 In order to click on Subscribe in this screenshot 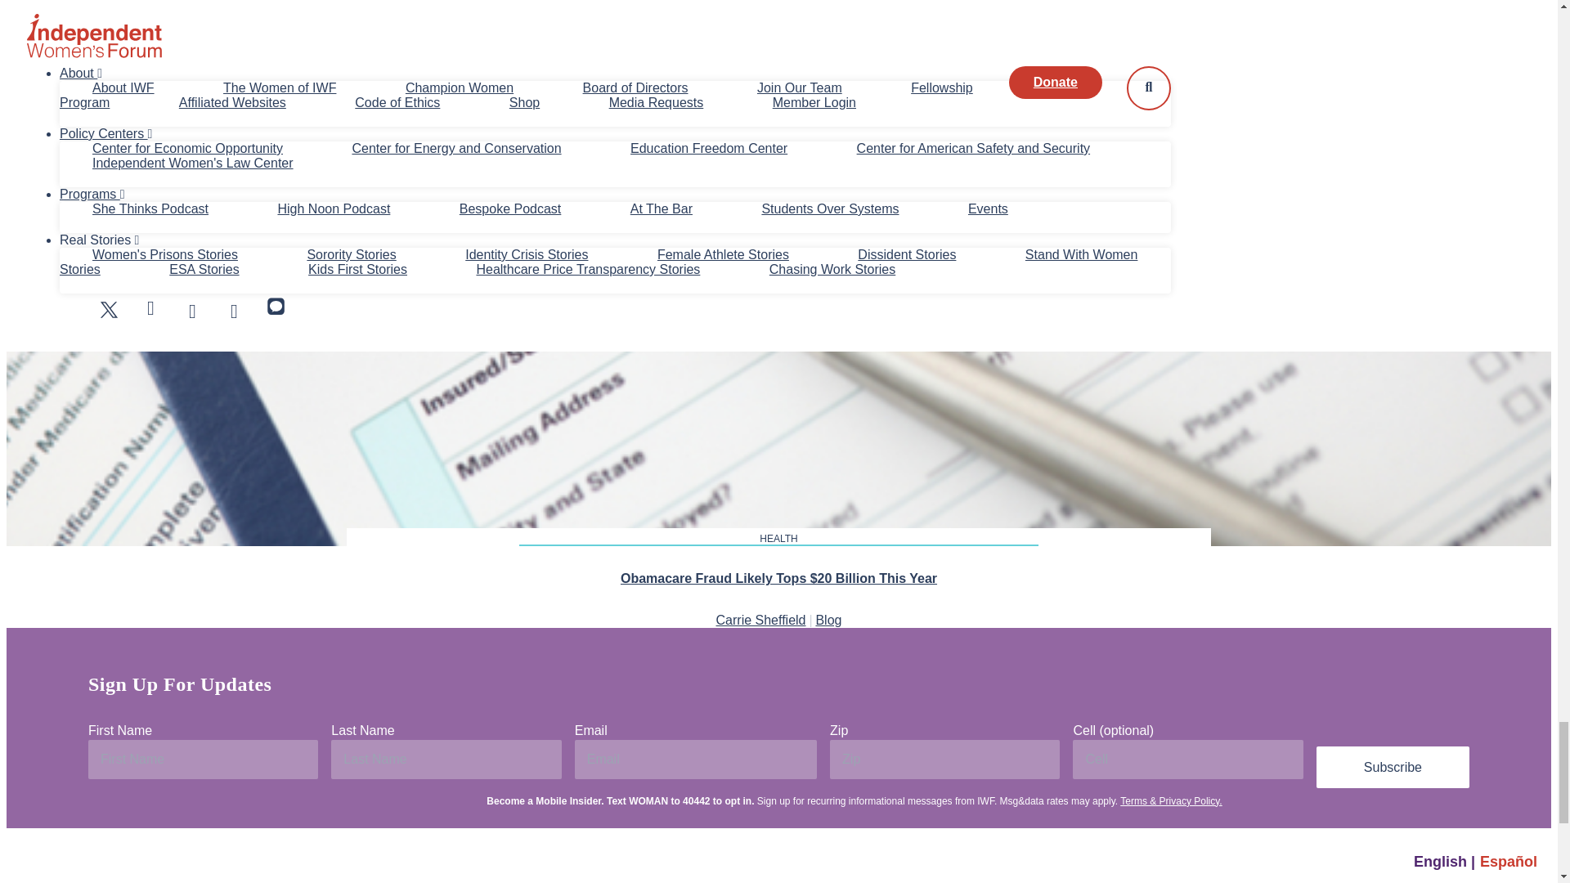, I will do `click(1393, 767)`.